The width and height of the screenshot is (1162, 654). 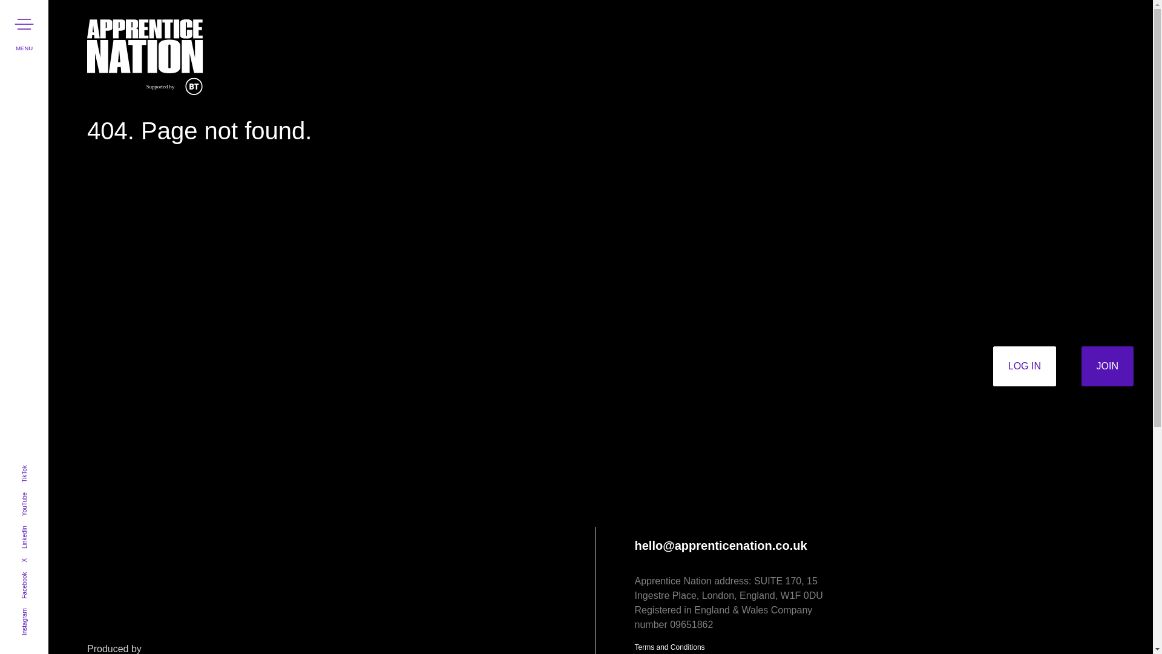 What do you see at coordinates (34, 575) in the screenshot?
I see `Facebook` at bounding box center [34, 575].